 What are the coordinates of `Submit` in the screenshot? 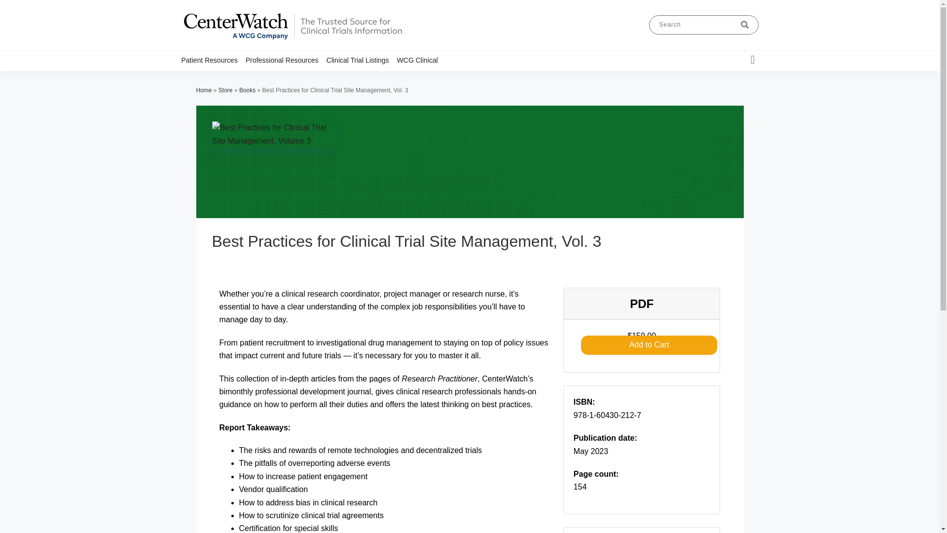 It's located at (745, 25).